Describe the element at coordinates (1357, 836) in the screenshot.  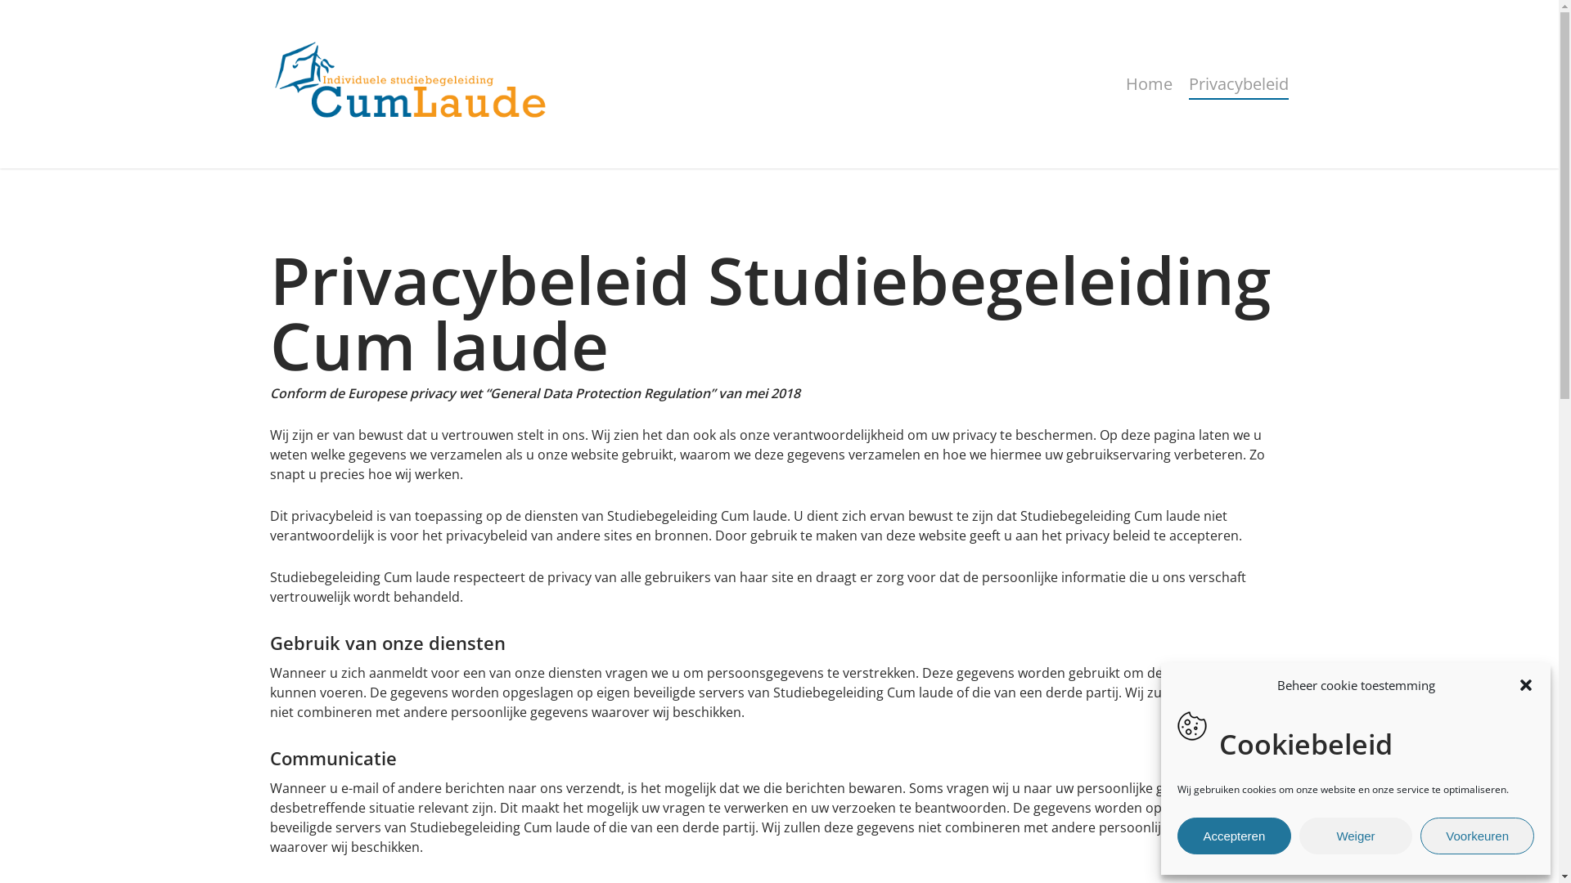
I see `Weiger` at that location.